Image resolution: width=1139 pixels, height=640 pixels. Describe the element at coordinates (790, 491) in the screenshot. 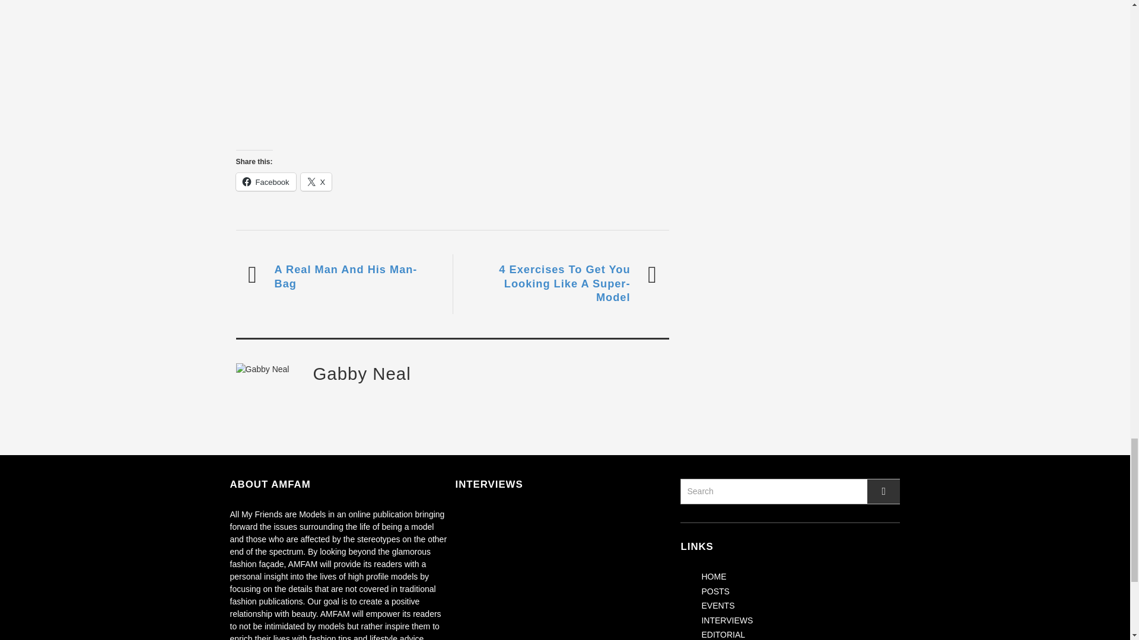

I see `Search` at that location.